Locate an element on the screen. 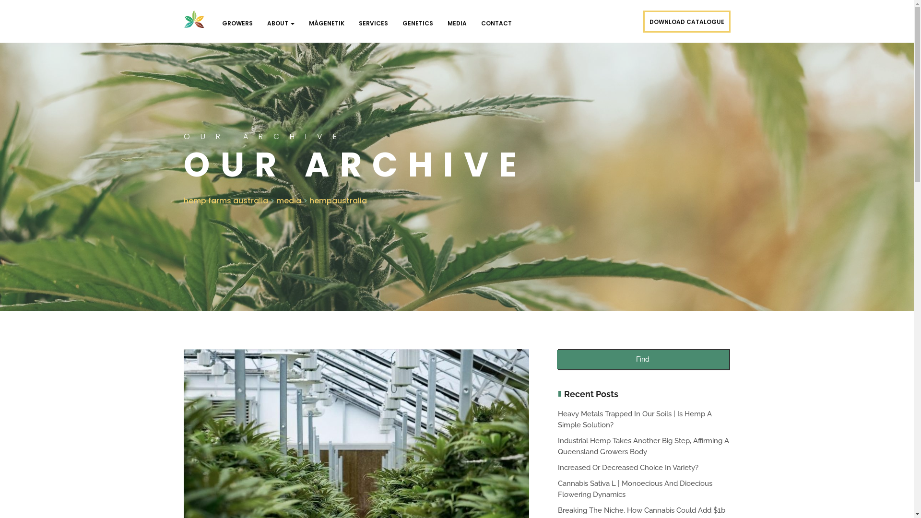 The image size is (921, 518). MEDIA is located at coordinates (457, 24).